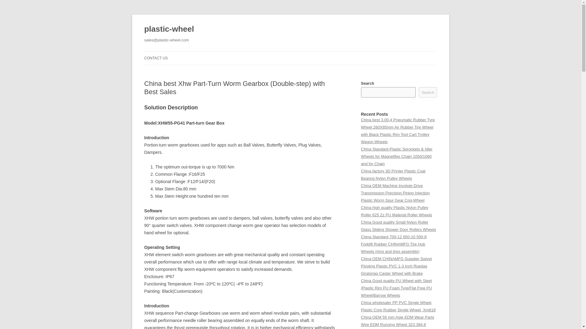 Image resolution: width=586 pixels, height=329 pixels. Describe the element at coordinates (428, 92) in the screenshot. I see `Search` at that location.